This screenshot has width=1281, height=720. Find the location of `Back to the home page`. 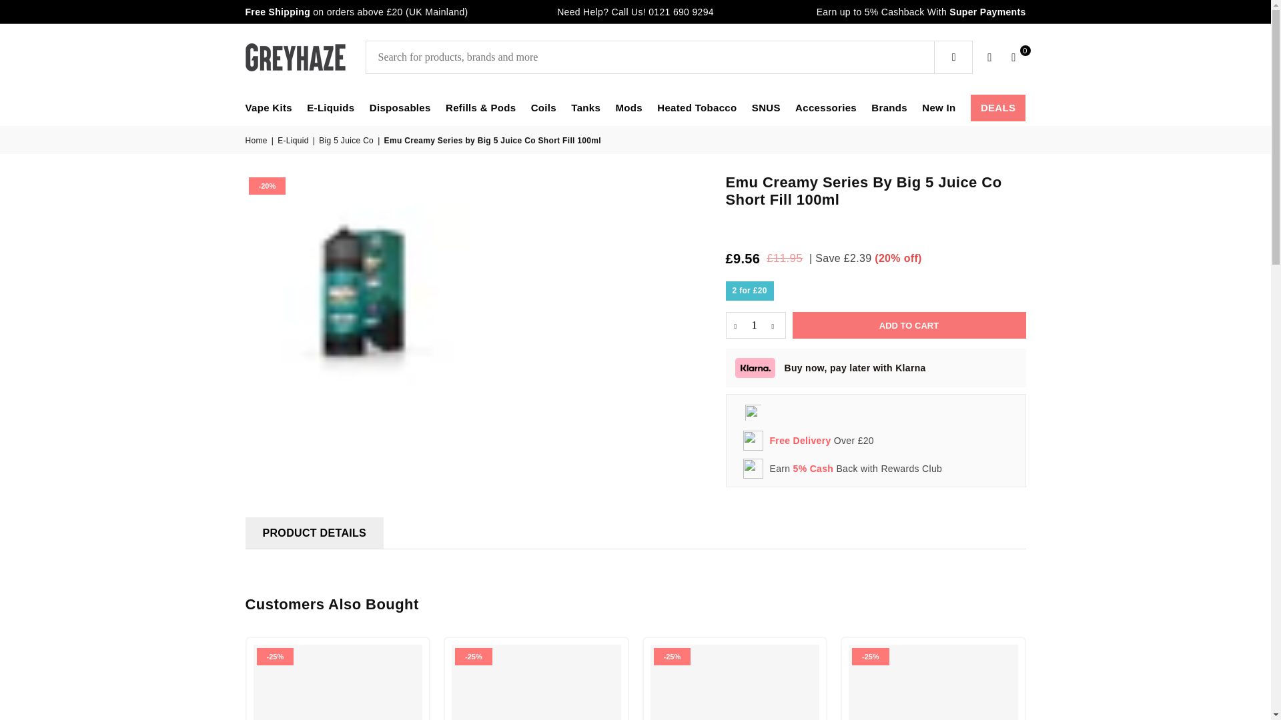

Back to the home page is located at coordinates (258, 141).